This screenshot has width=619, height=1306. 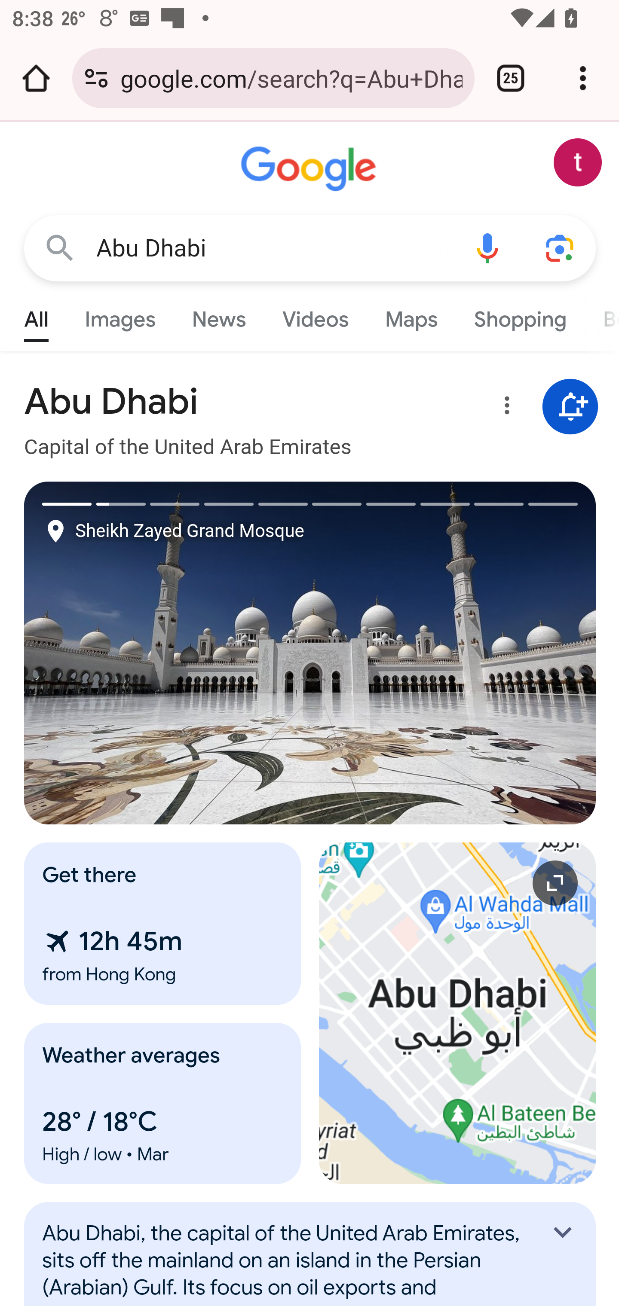 What do you see at coordinates (163, 1103) in the screenshot?
I see `Weather averages 28° / 18°C High / low • Mar` at bounding box center [163, 1103].